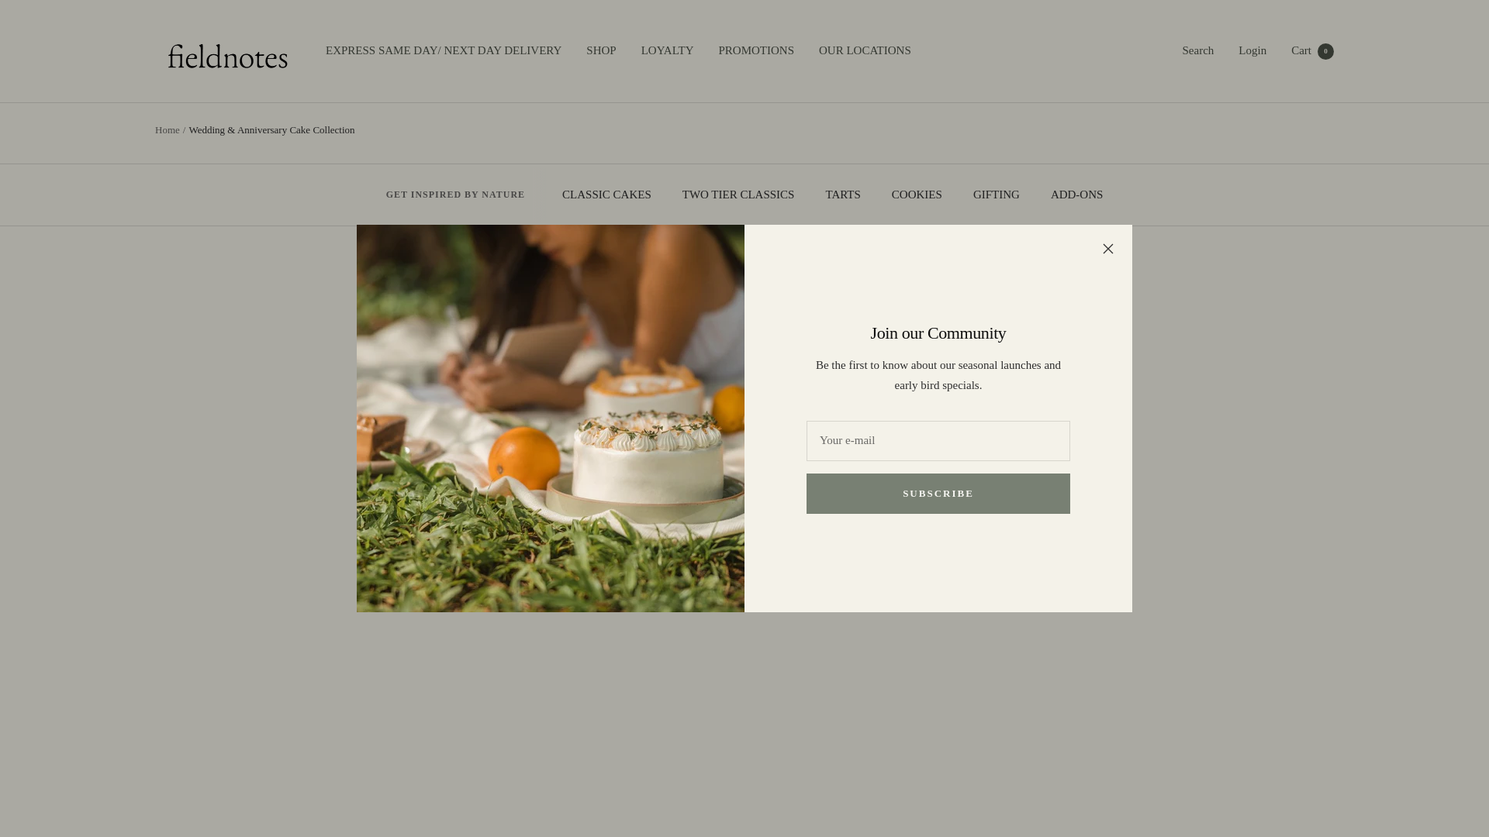 Image resolution: width=1489 pixels, height=837 pixels. I want to click on Login, so click(1252, 50).